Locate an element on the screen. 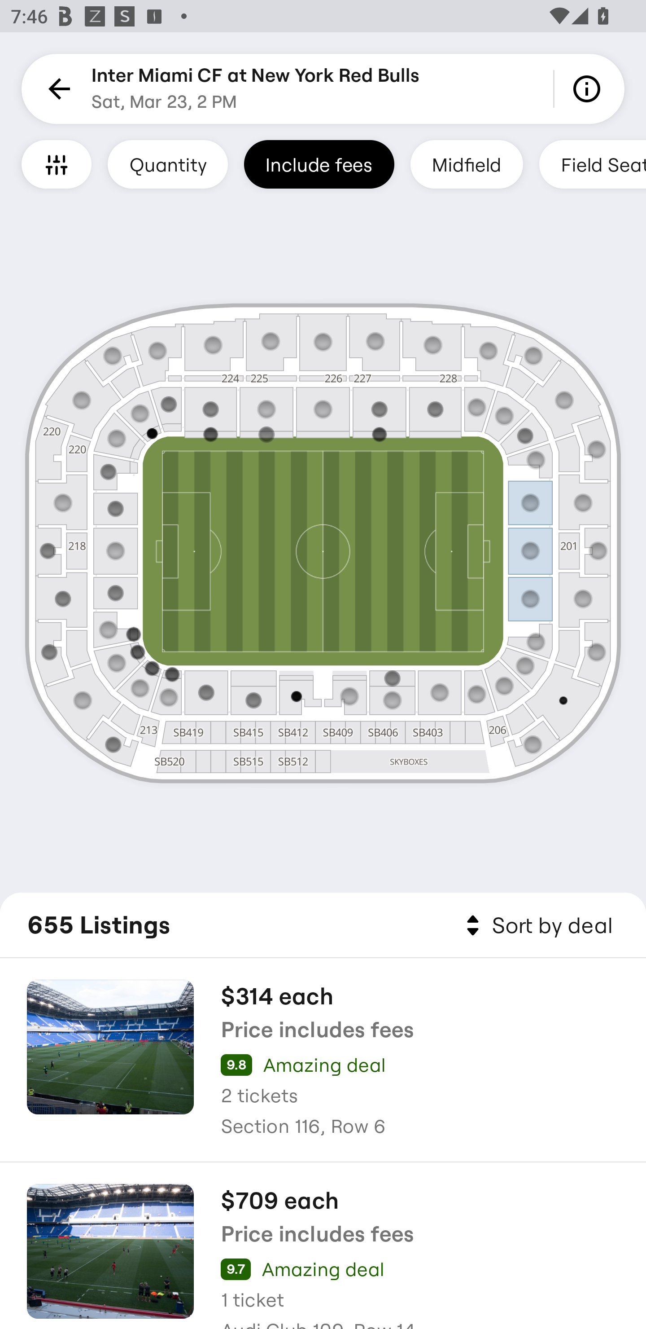 This screenshot has width=646, height=1329. Field Seats is located at coordinates (593, 164).